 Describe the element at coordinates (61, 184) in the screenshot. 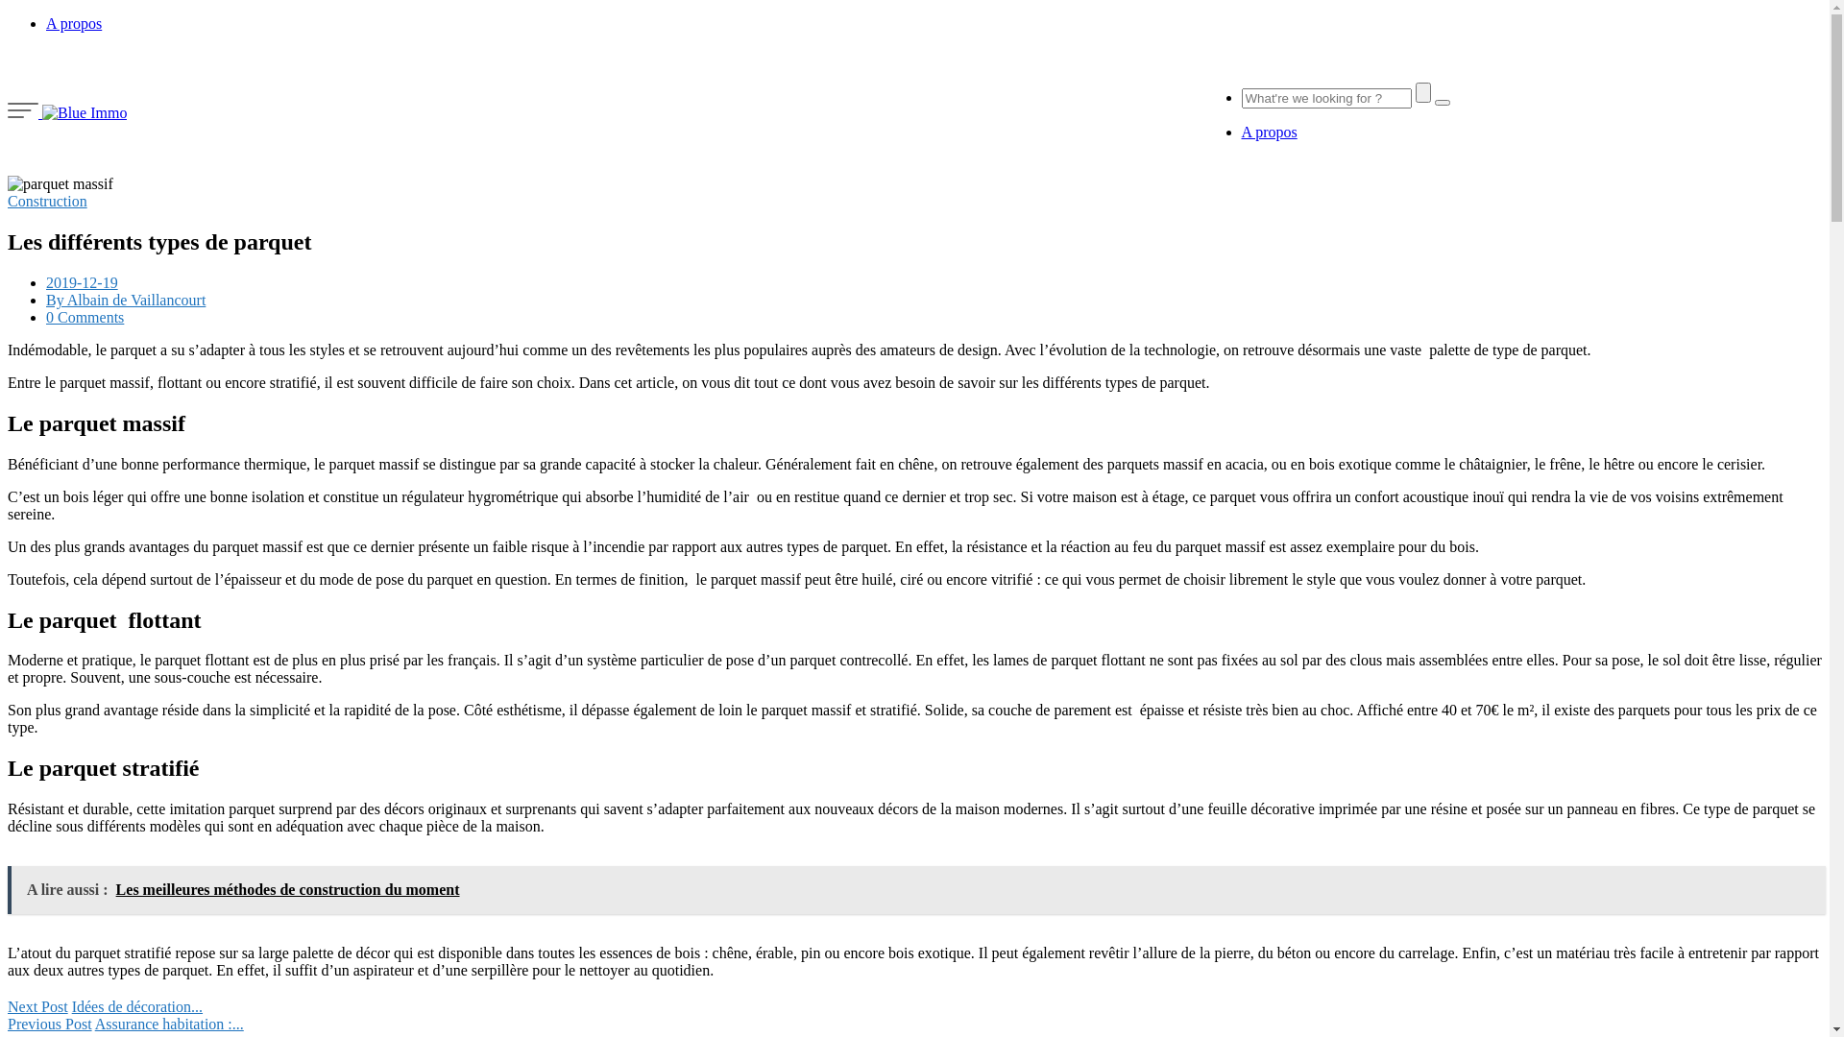

I see `parquet massif` at that location.